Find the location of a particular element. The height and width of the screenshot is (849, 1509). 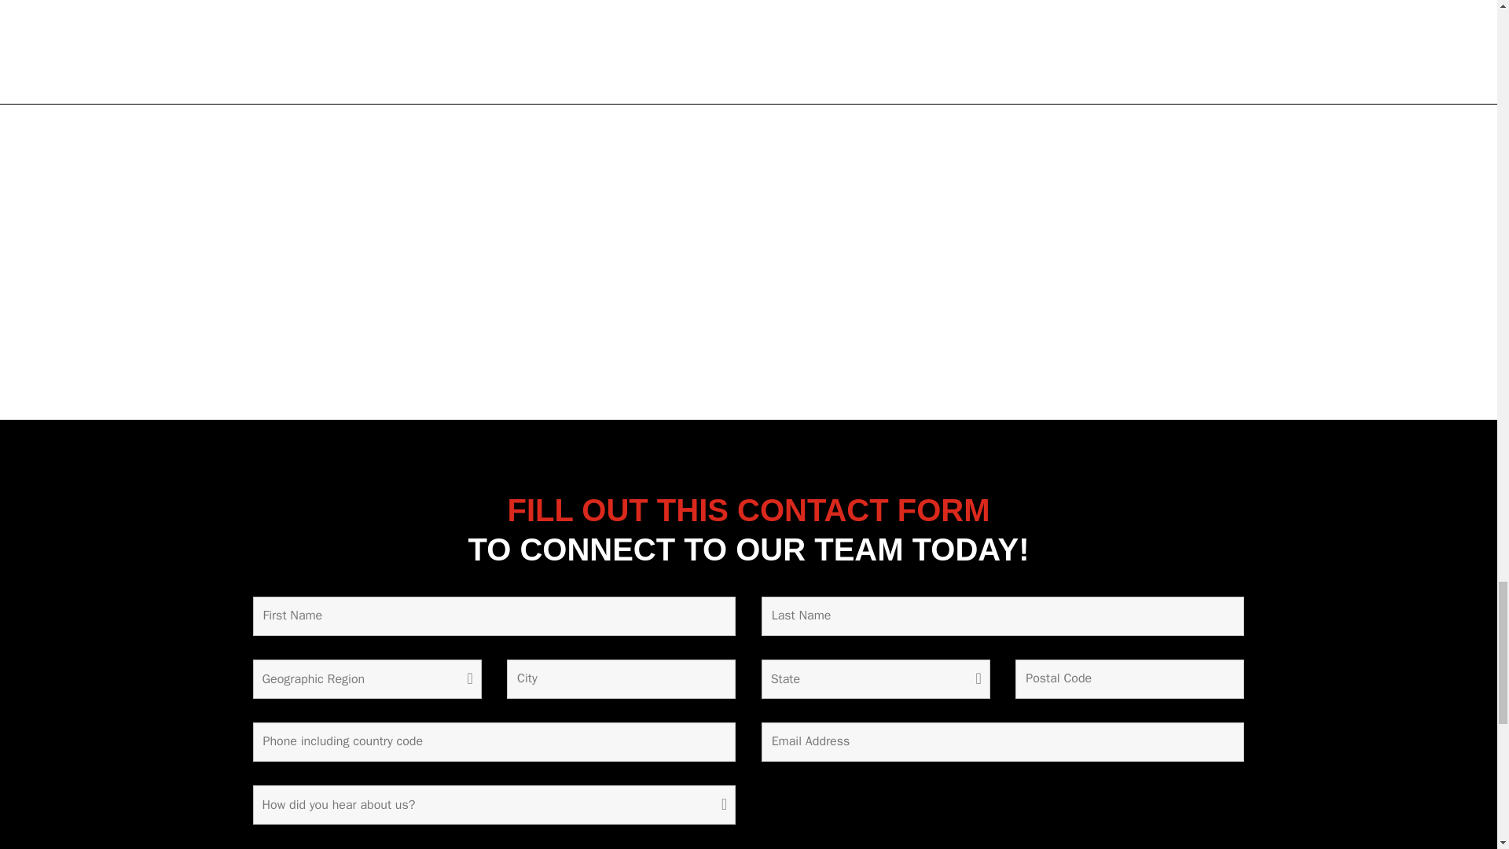

YouTube video is located at coordinates (1094, 261).